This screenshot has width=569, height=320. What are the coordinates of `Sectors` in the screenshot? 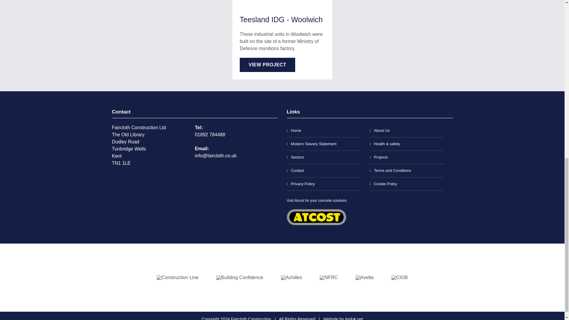 It's located at (324, 157).